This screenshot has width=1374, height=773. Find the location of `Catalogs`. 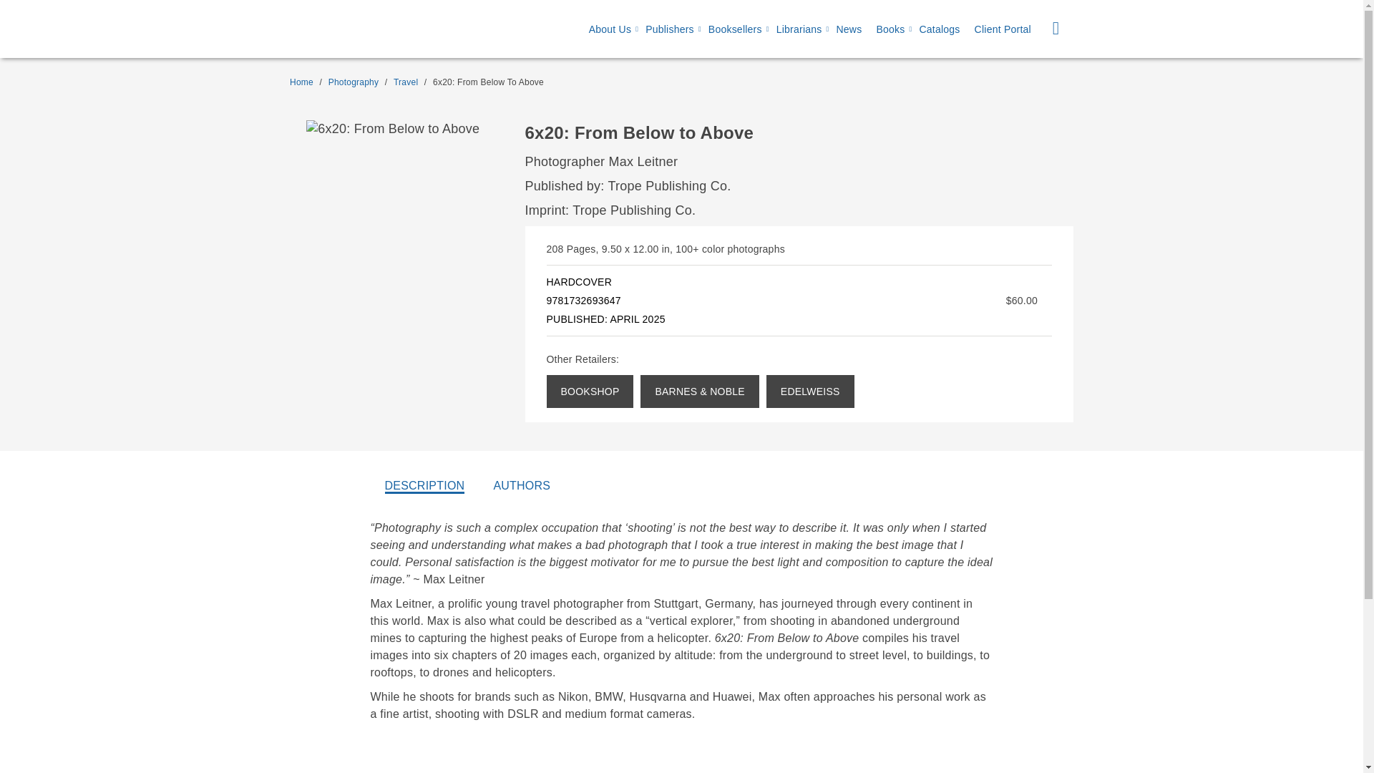

Catalogs is located at coordinates (939, 29).